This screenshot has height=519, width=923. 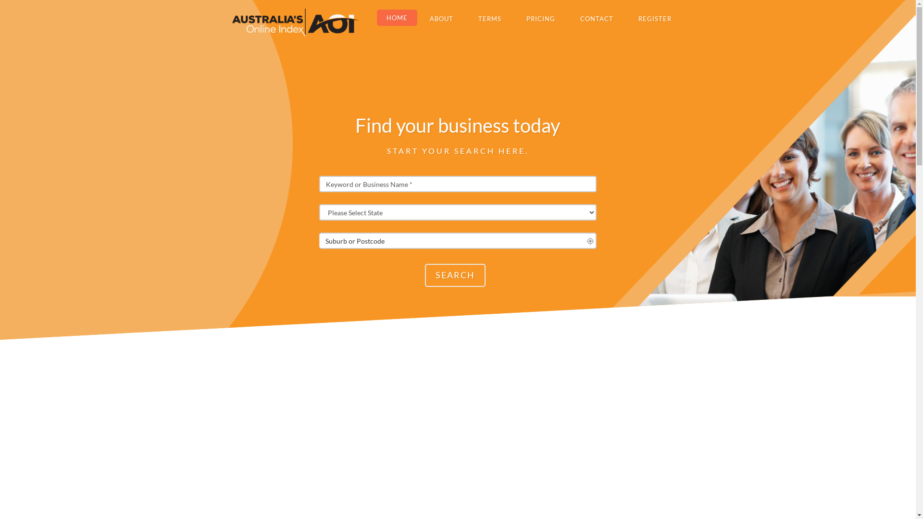 I want to click on TERMS, so click(x=489, y=18).